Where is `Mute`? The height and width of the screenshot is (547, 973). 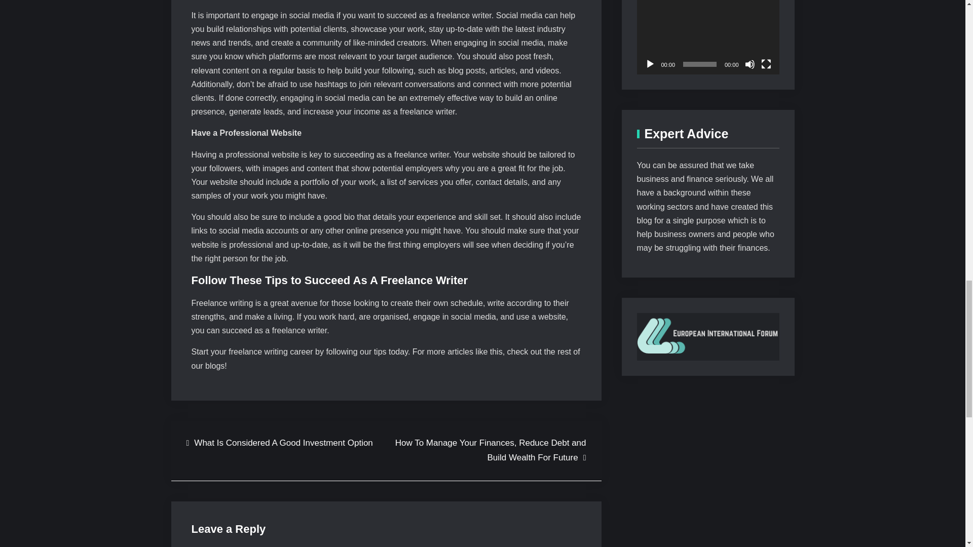
Mute is located at coordinates (750, 64).